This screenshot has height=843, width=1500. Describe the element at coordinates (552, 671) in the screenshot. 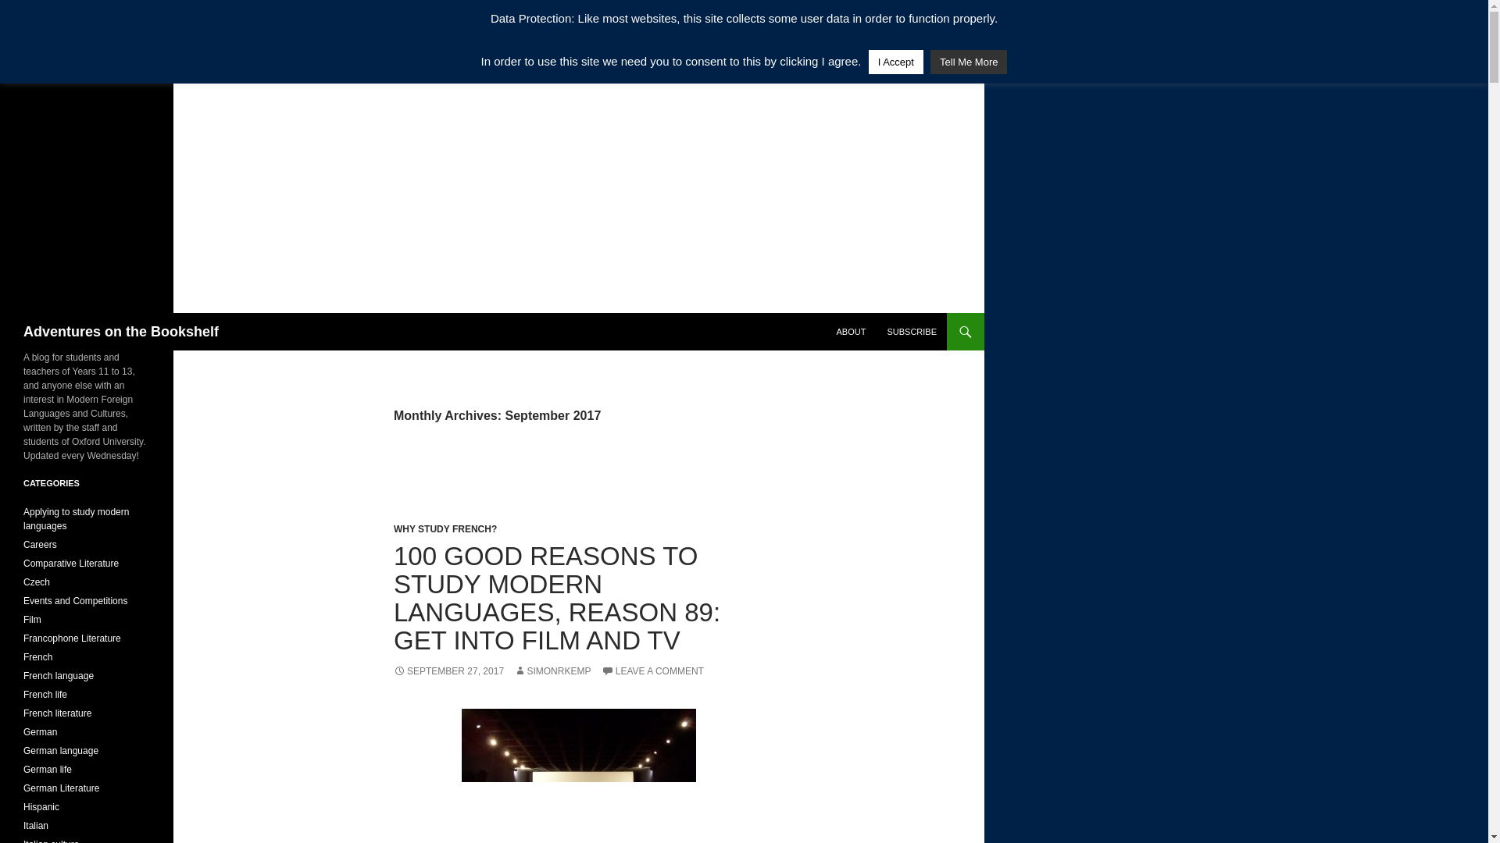

I see `SIMONRKEMP` at that location.